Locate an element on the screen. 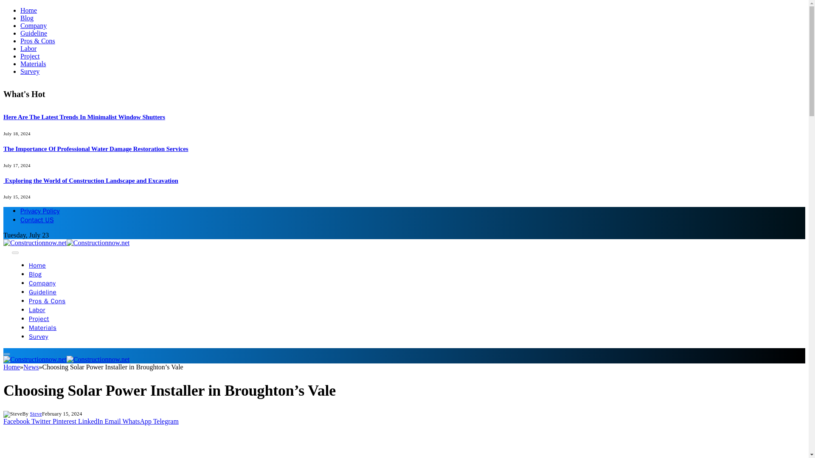  Privacy Policy is located at coordinates (40, 211).